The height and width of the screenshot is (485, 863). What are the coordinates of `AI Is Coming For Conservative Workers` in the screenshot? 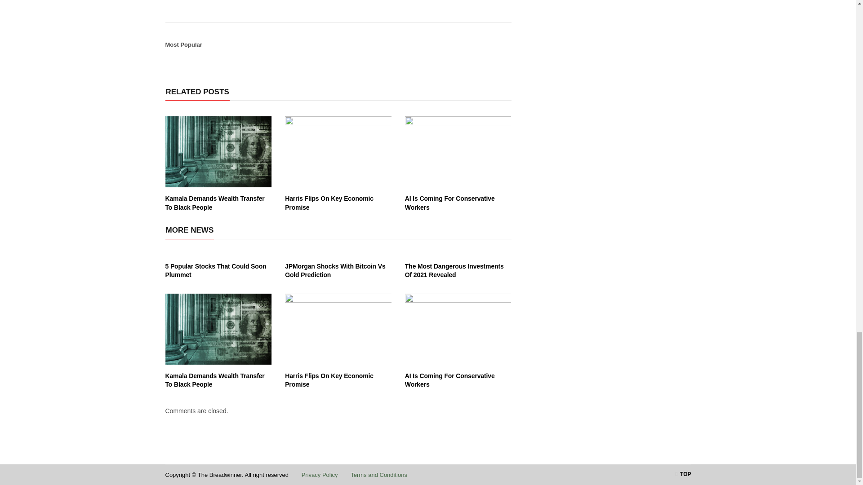 It's located at (449, 203).